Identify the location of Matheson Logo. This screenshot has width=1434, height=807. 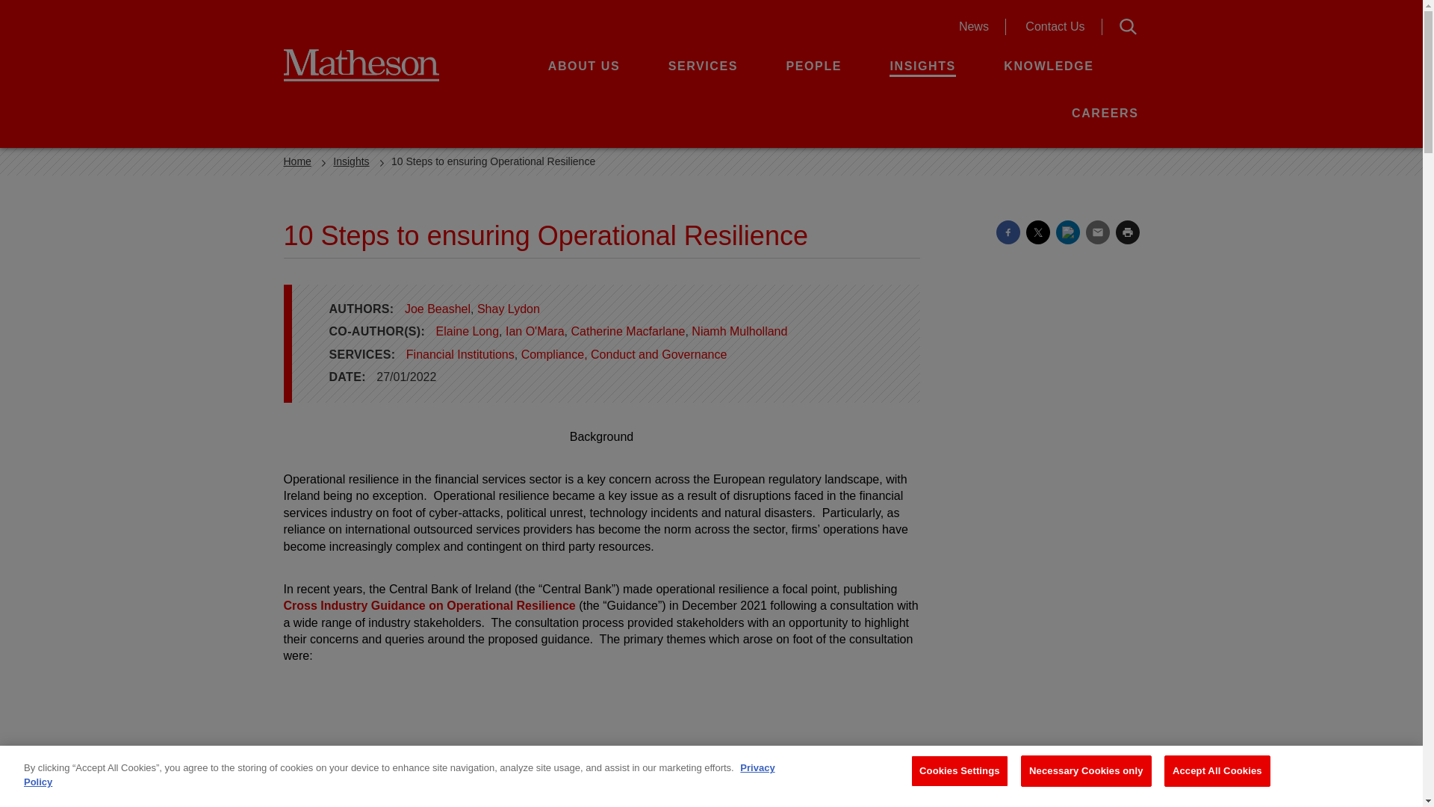
(382, 64).